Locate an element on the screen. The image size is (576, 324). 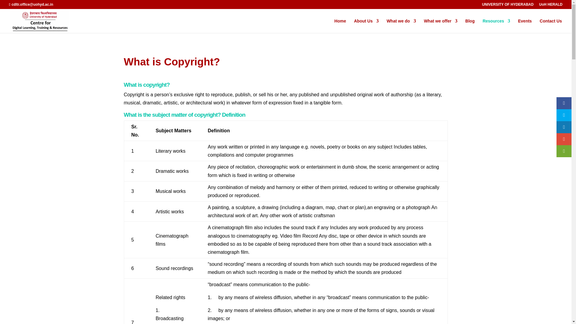
Events is located at coordinates (525, 26).